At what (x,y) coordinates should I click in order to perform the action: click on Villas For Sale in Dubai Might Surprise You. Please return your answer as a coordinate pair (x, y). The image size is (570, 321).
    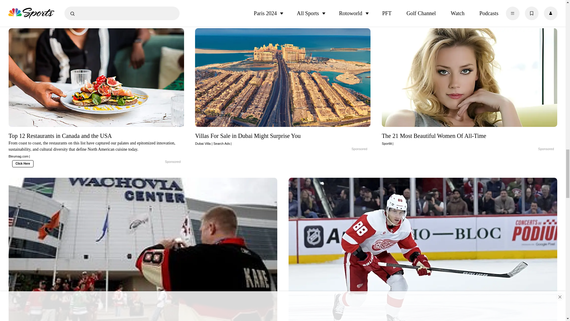
    Looking at the image, I should click on (283, 77).